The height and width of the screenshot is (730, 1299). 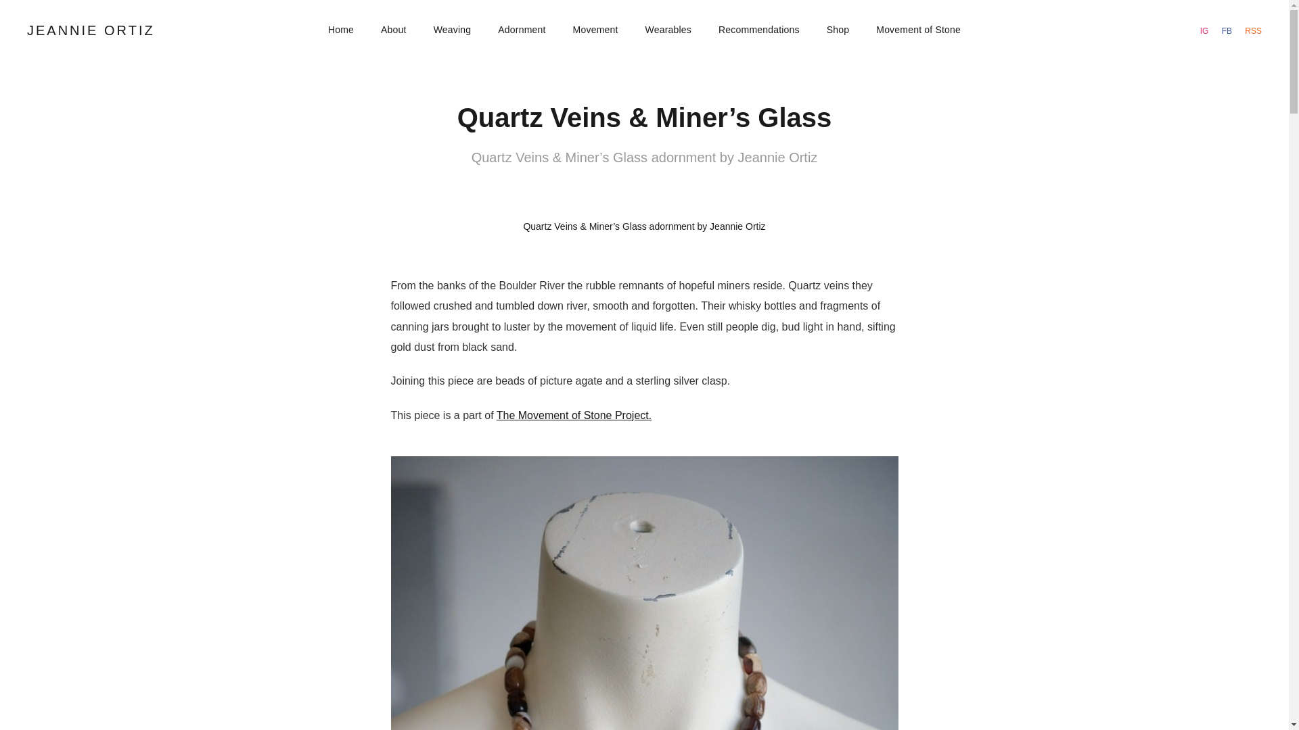 I want to click on IG, so click(x=1206, y=31).